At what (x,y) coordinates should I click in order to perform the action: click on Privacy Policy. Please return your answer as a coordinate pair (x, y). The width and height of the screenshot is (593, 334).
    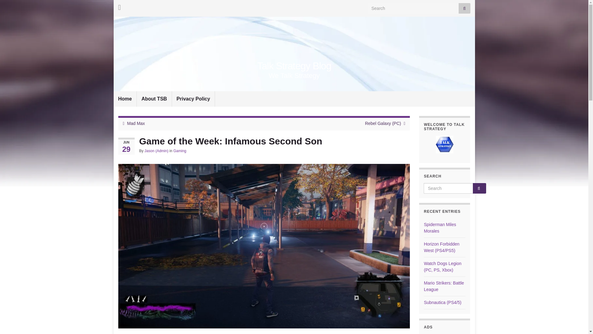
    Looking at the image, I should click on (193, 99).